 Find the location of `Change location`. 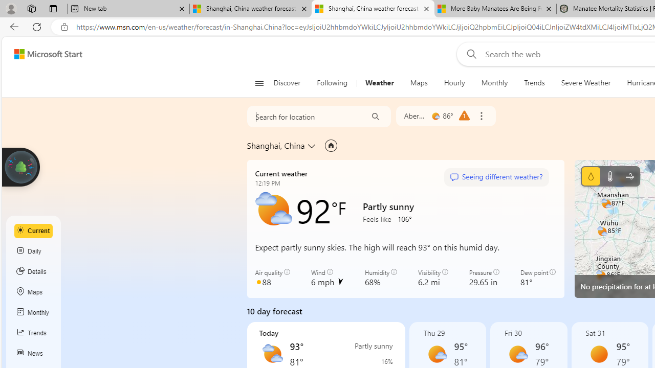

Change location is located at coordinates (312, 146).